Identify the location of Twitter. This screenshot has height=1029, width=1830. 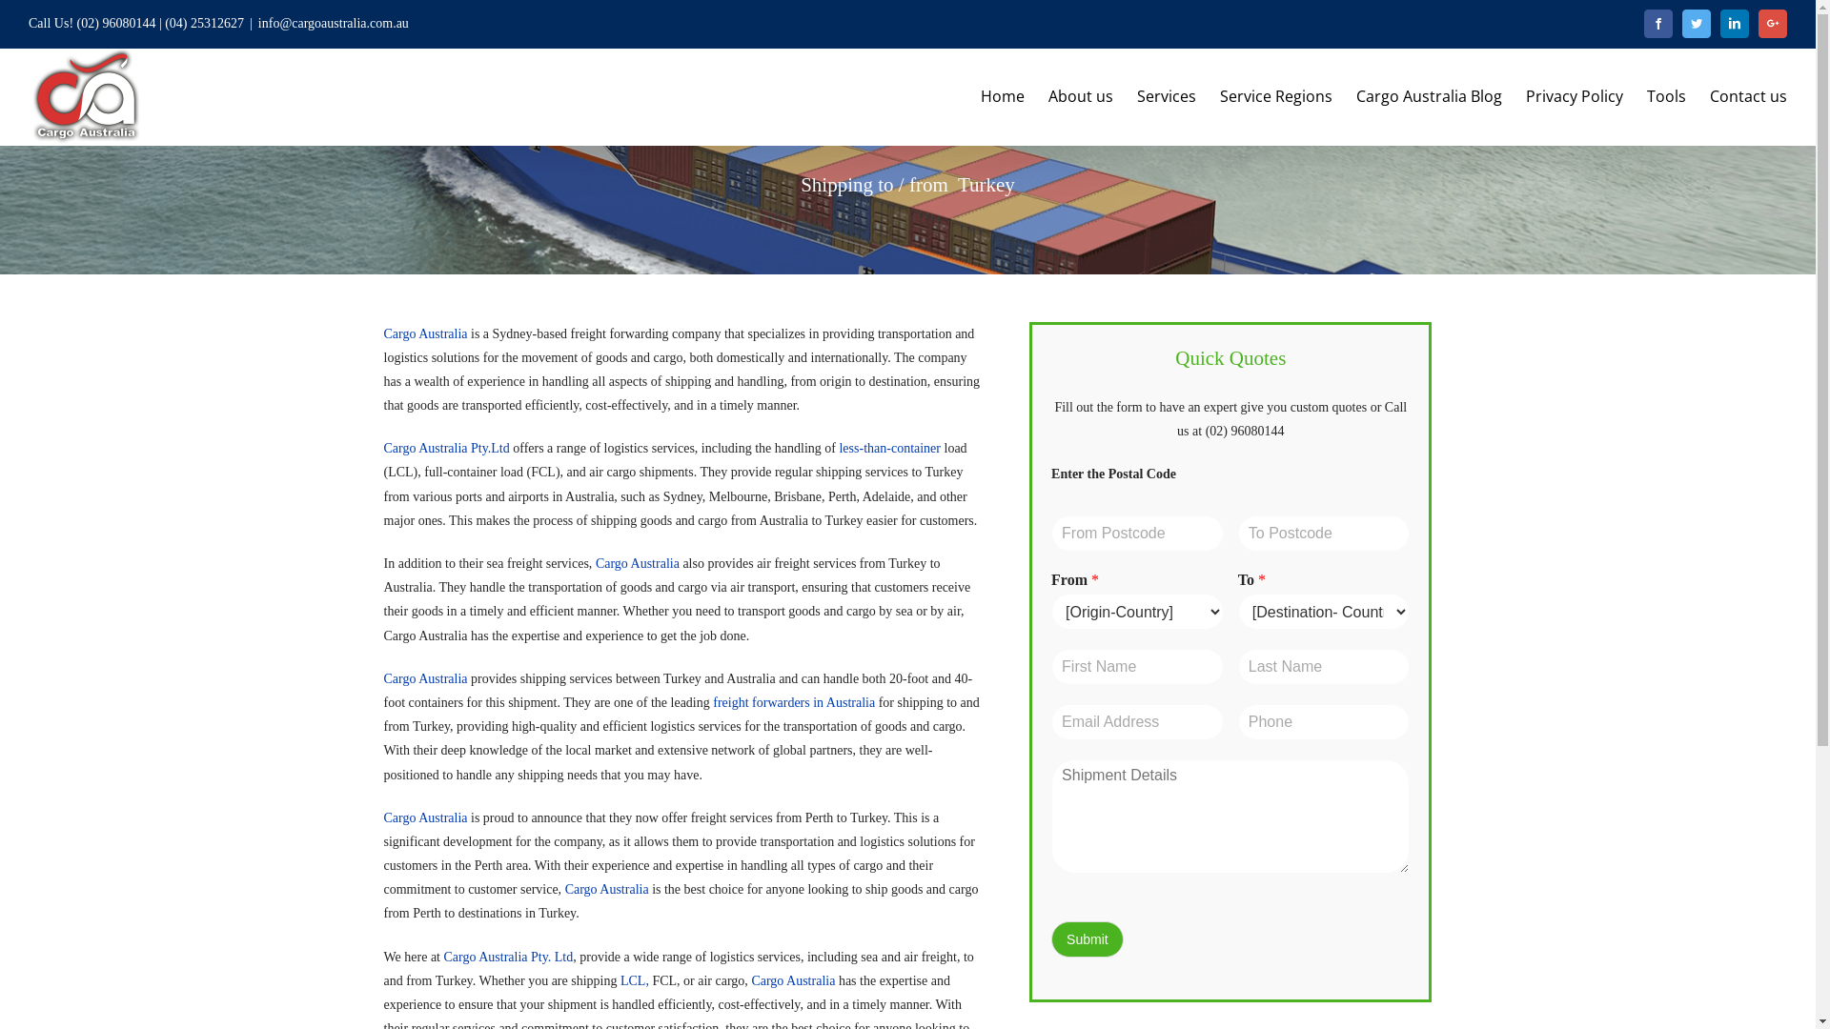
(1697, 24).